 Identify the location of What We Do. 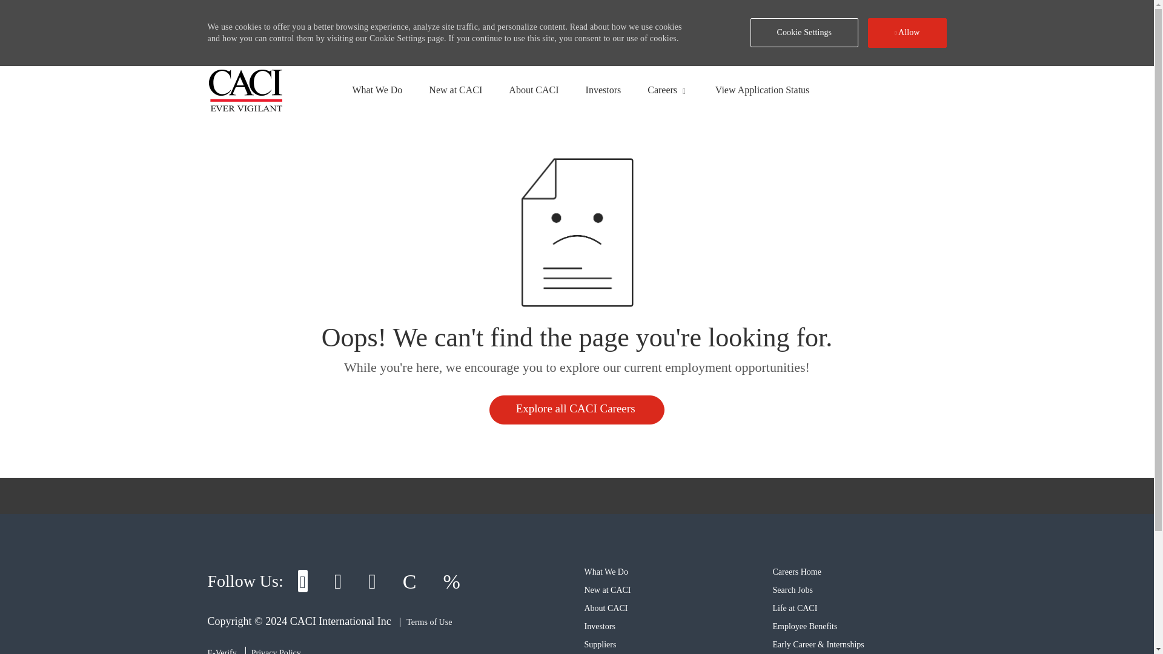
(606, 572).